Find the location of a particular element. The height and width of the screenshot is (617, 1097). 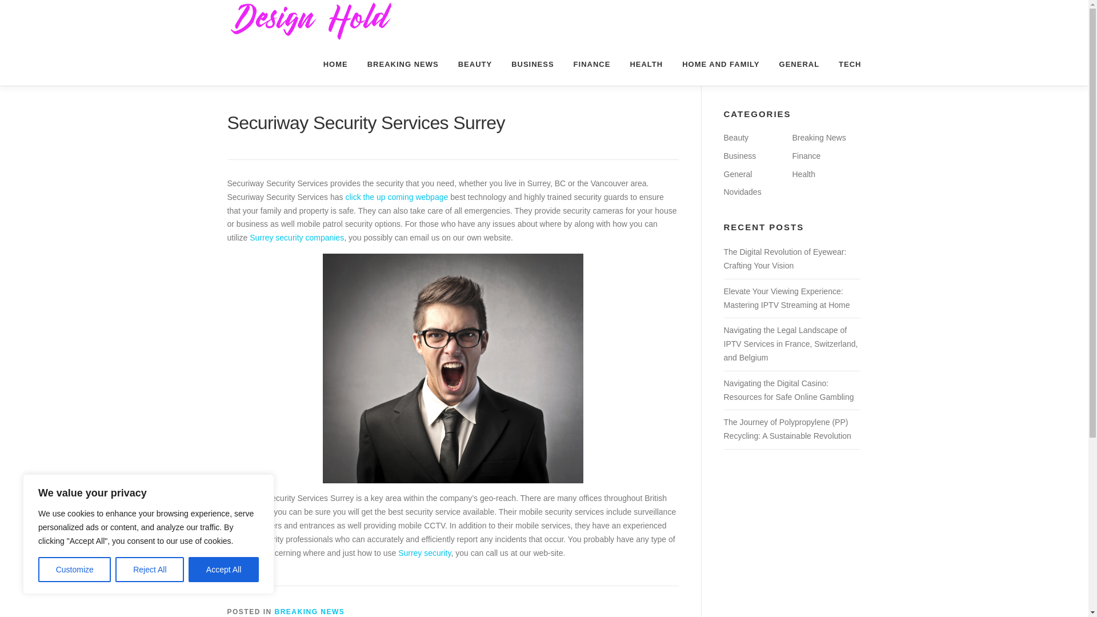

Surrey security companies is located at coordinates (297, 238).